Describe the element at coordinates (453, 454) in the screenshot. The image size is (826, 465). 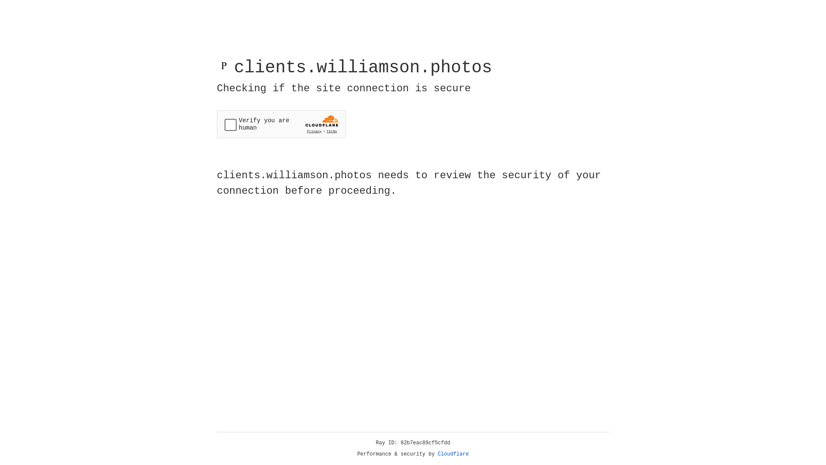
I see `Cloudflare` at that location.